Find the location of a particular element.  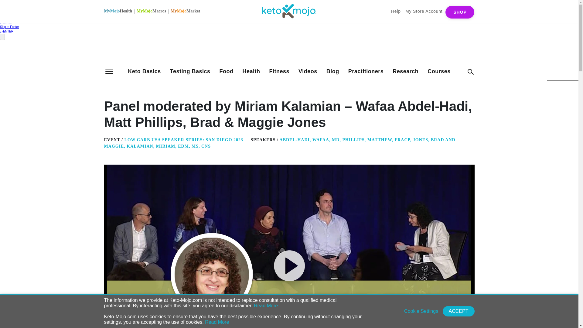

MyMojoHealth is located at coordinates (118, 11).